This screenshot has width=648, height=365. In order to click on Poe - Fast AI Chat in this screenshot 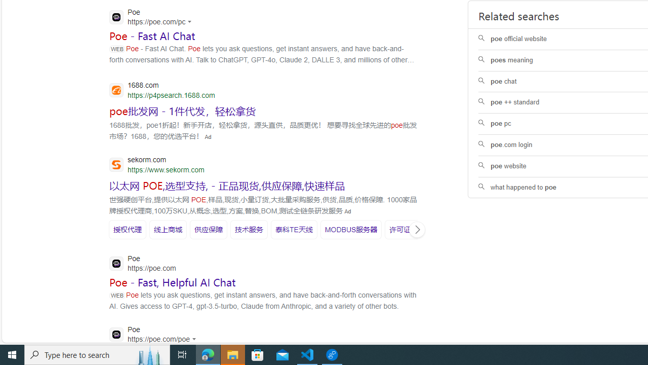, I will do `click(152, 36)`.